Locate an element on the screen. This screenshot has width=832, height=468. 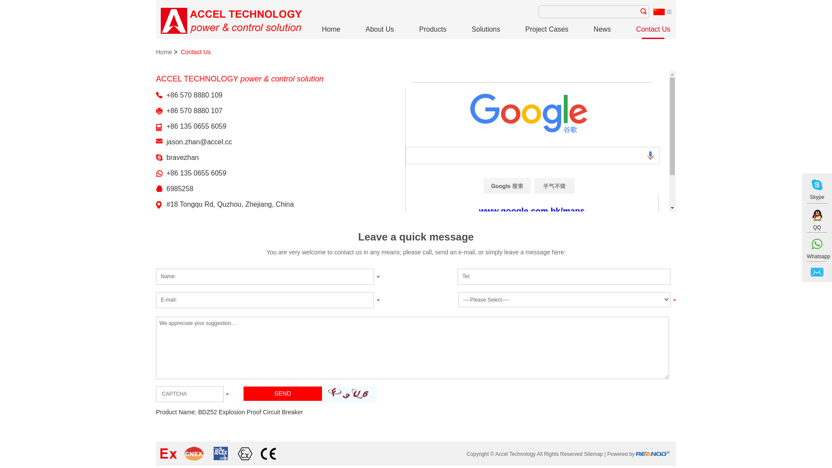
Solutions is located at coordinates (486, 32).